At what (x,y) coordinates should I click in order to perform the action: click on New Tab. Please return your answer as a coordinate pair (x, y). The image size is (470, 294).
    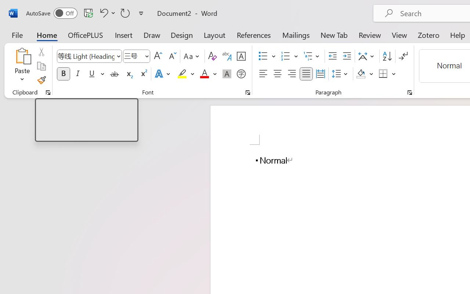
    Looking at the image, I should click on (334, 35).